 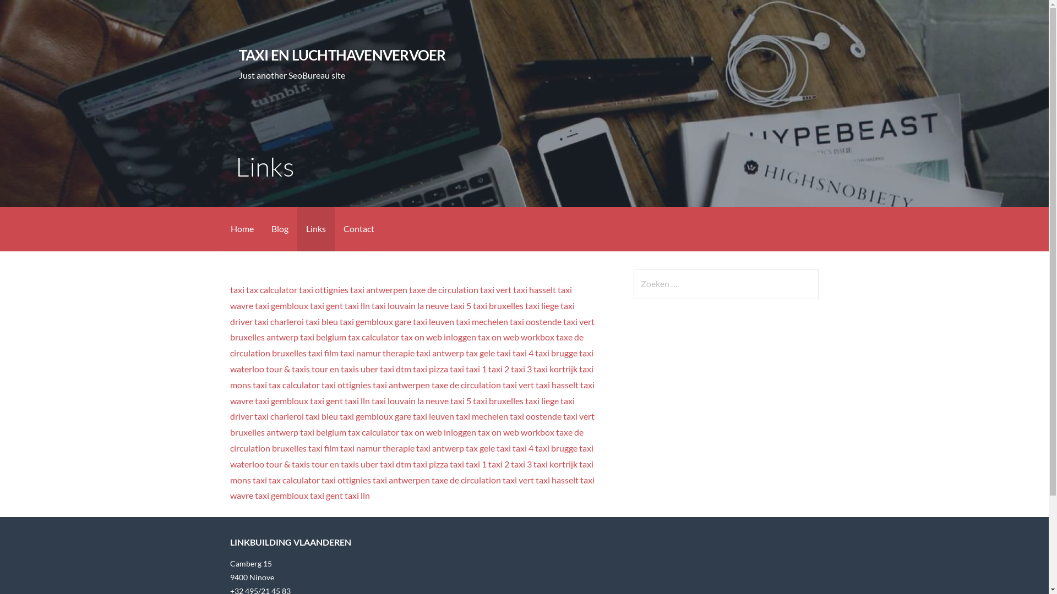 I want to click on taxi gent, so click(x=326, y=400).